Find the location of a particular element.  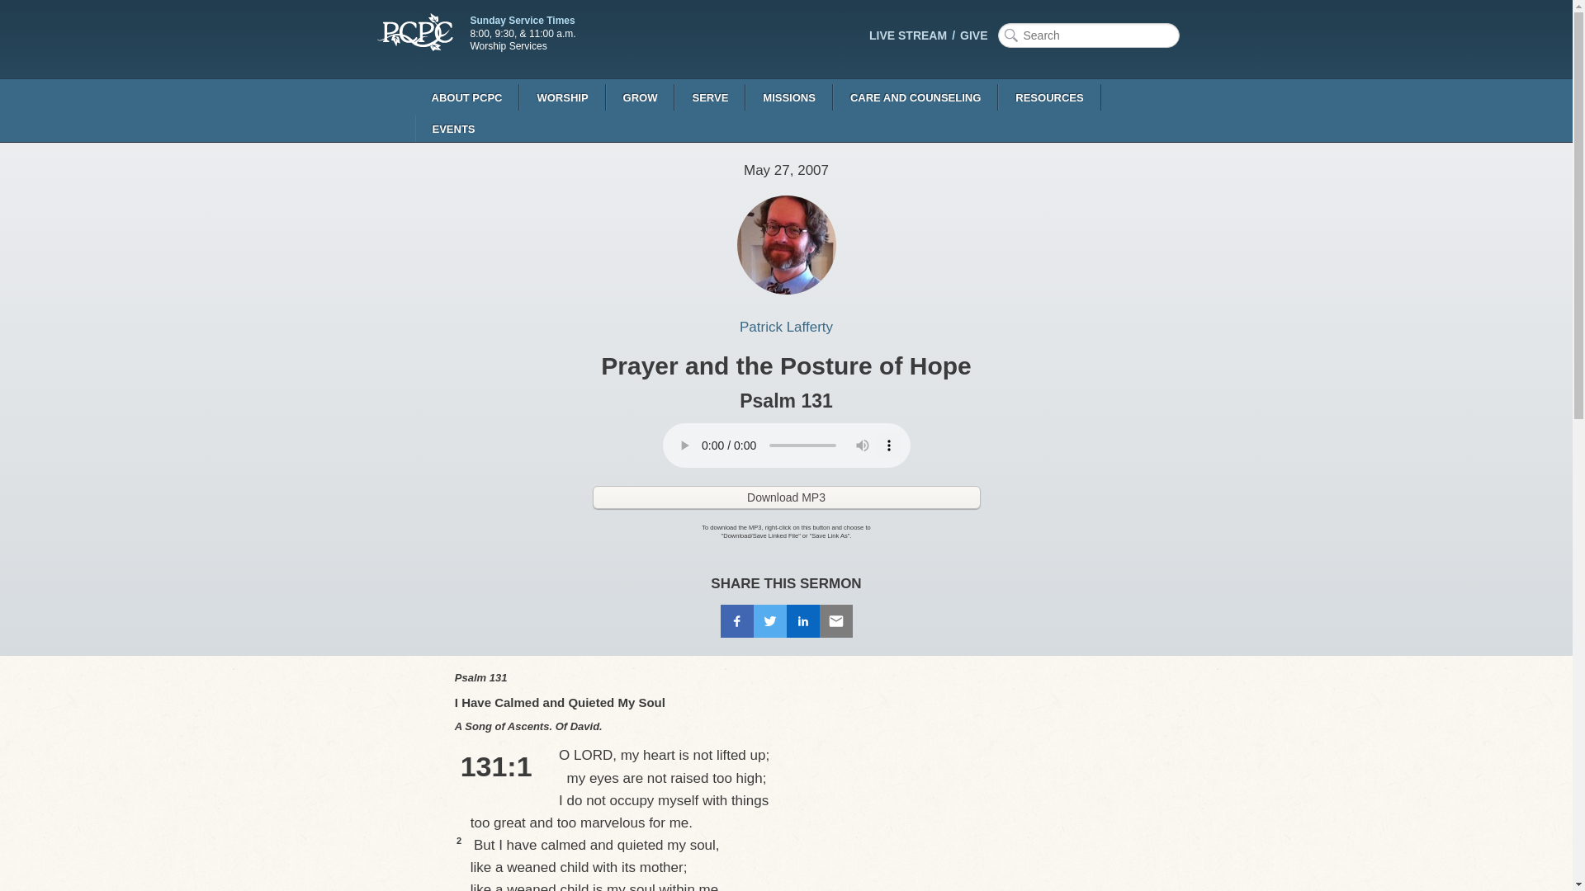

GROW is located at coordinates (640, 97).